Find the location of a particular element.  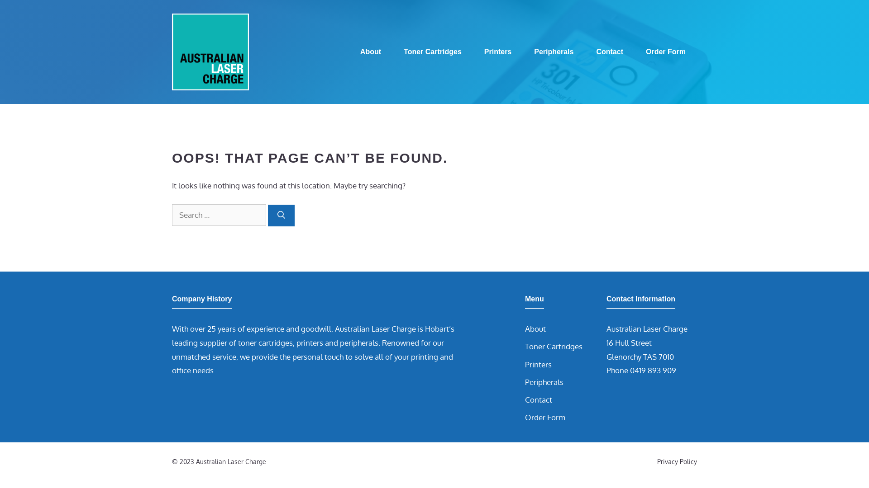

Printers is located at coordinates (498, 52).